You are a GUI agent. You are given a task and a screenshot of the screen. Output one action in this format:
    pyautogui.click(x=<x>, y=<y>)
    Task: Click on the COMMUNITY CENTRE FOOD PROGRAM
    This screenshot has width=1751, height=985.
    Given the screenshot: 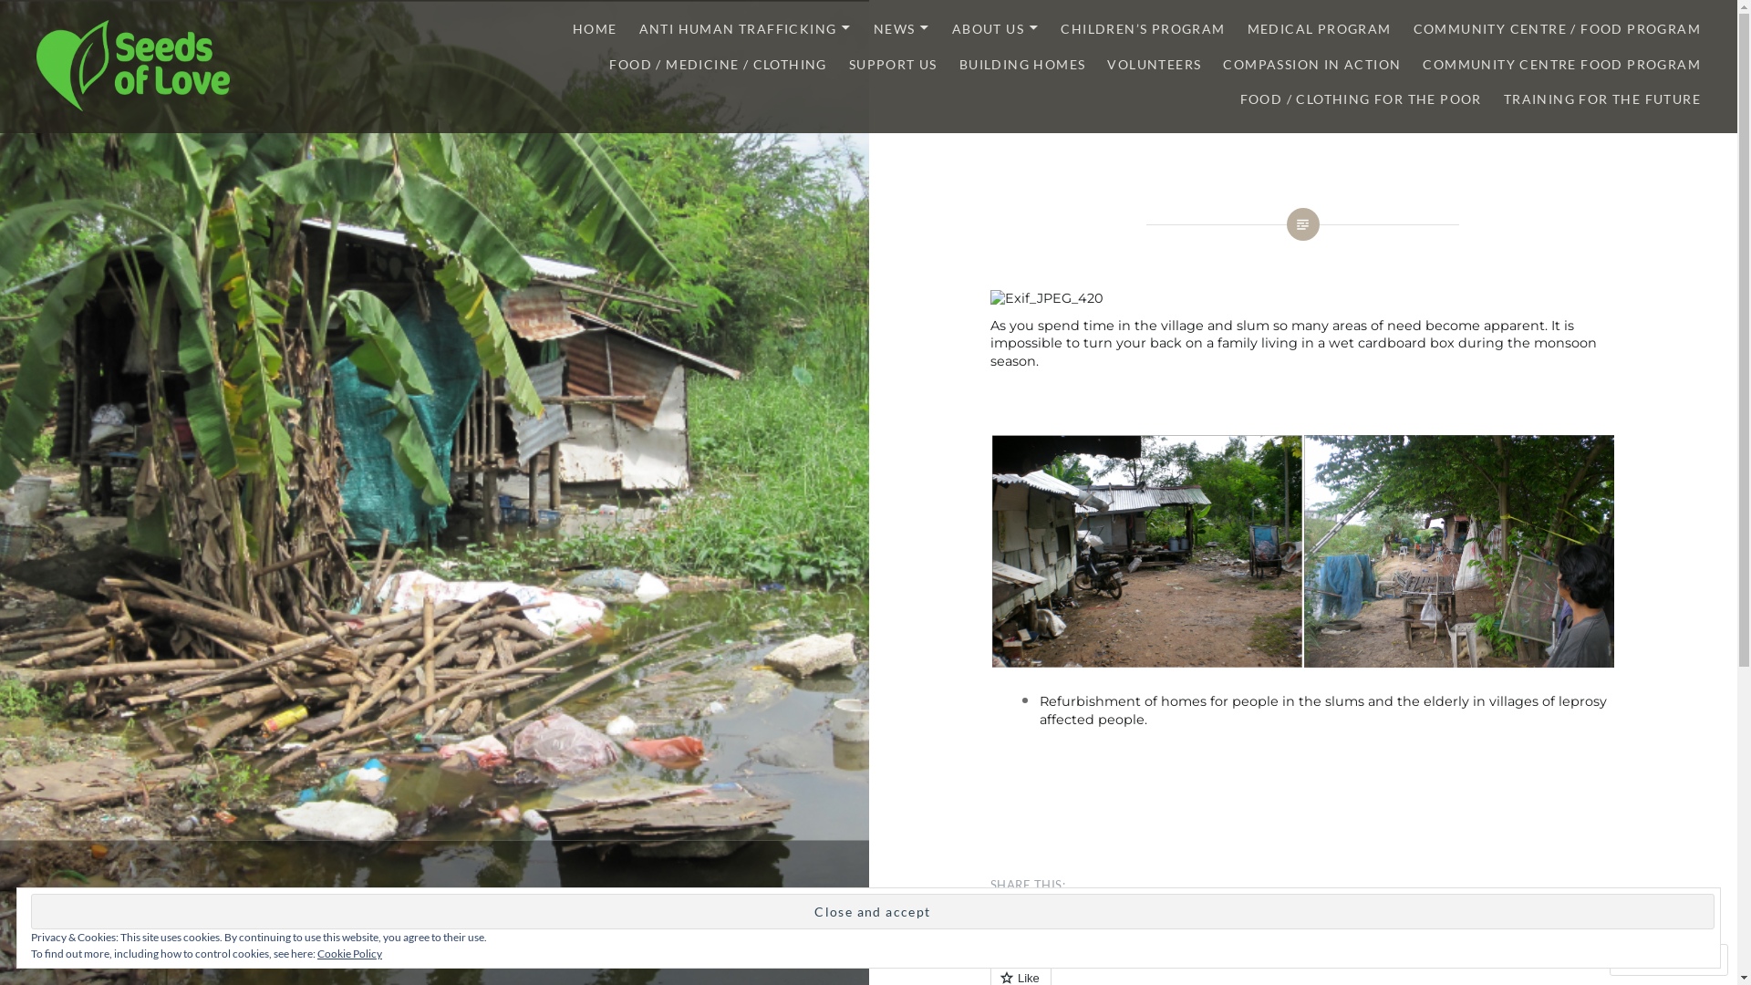 What is the action you would take?
    pyautogui.click(x=1561, y=66)
    